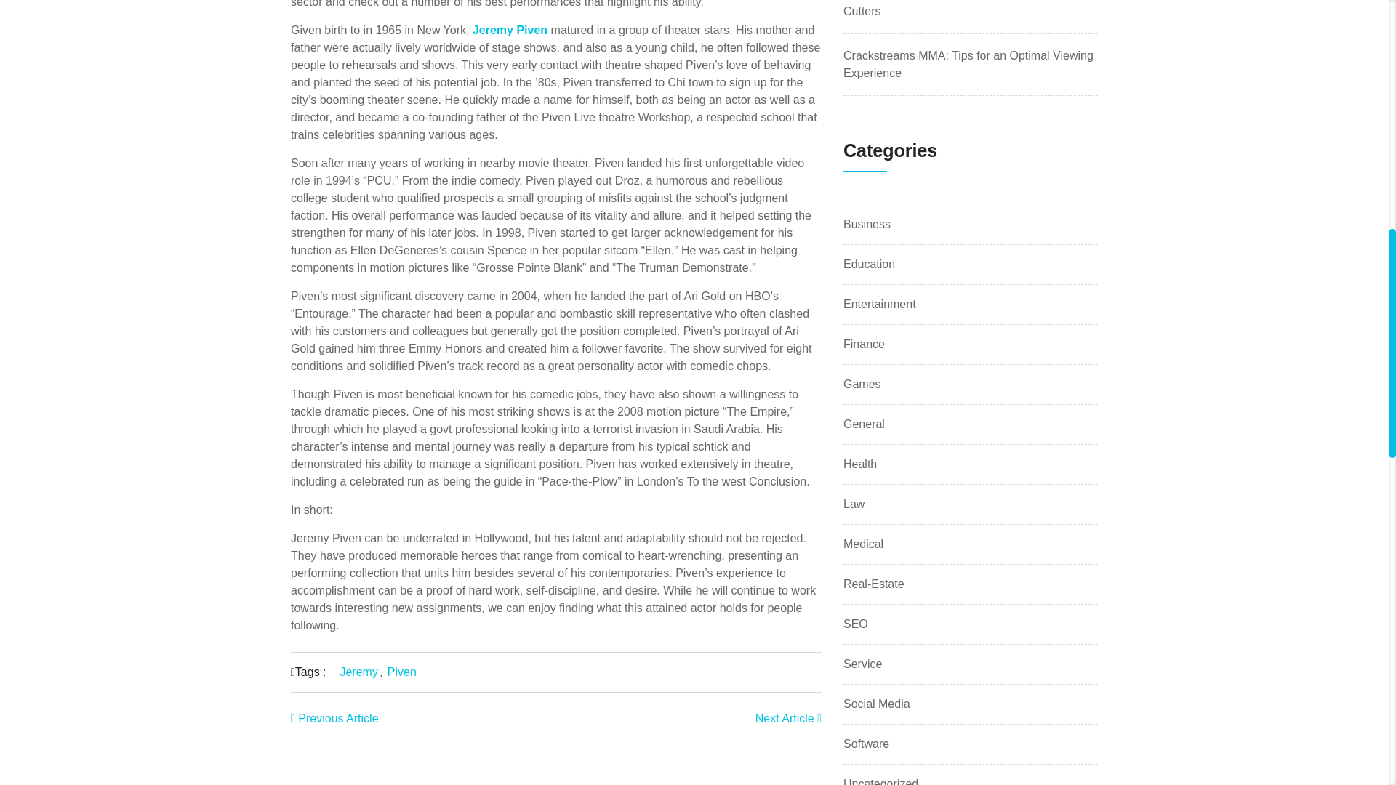 The height and width of the screenshot is (785, 1396). I want to click on Games, so click(862, 385).